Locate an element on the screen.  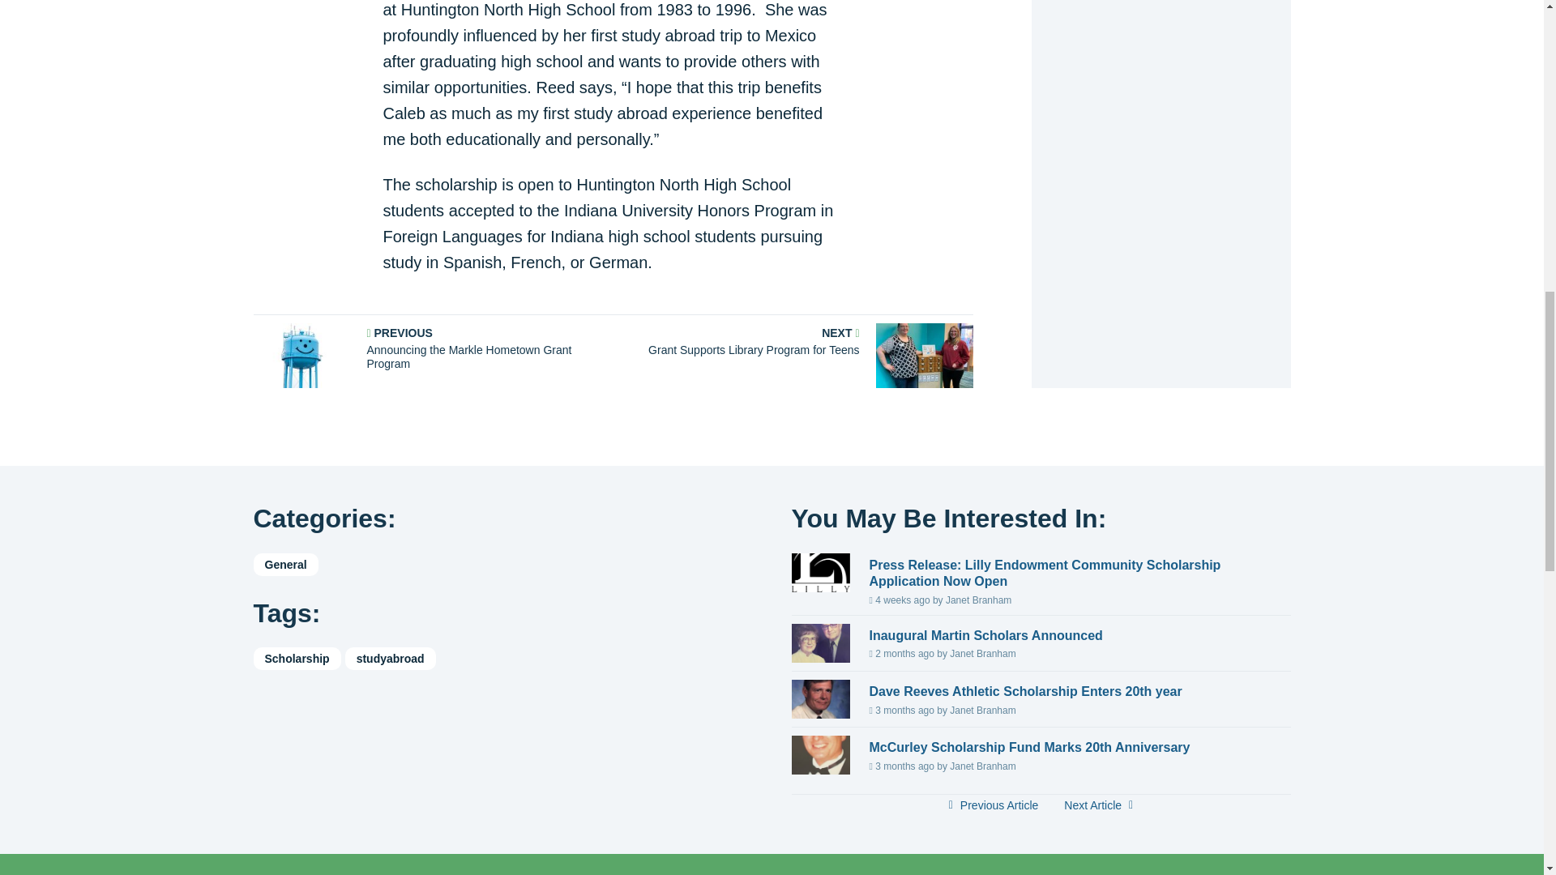
Scholarship is located at coordinates (391, 659).